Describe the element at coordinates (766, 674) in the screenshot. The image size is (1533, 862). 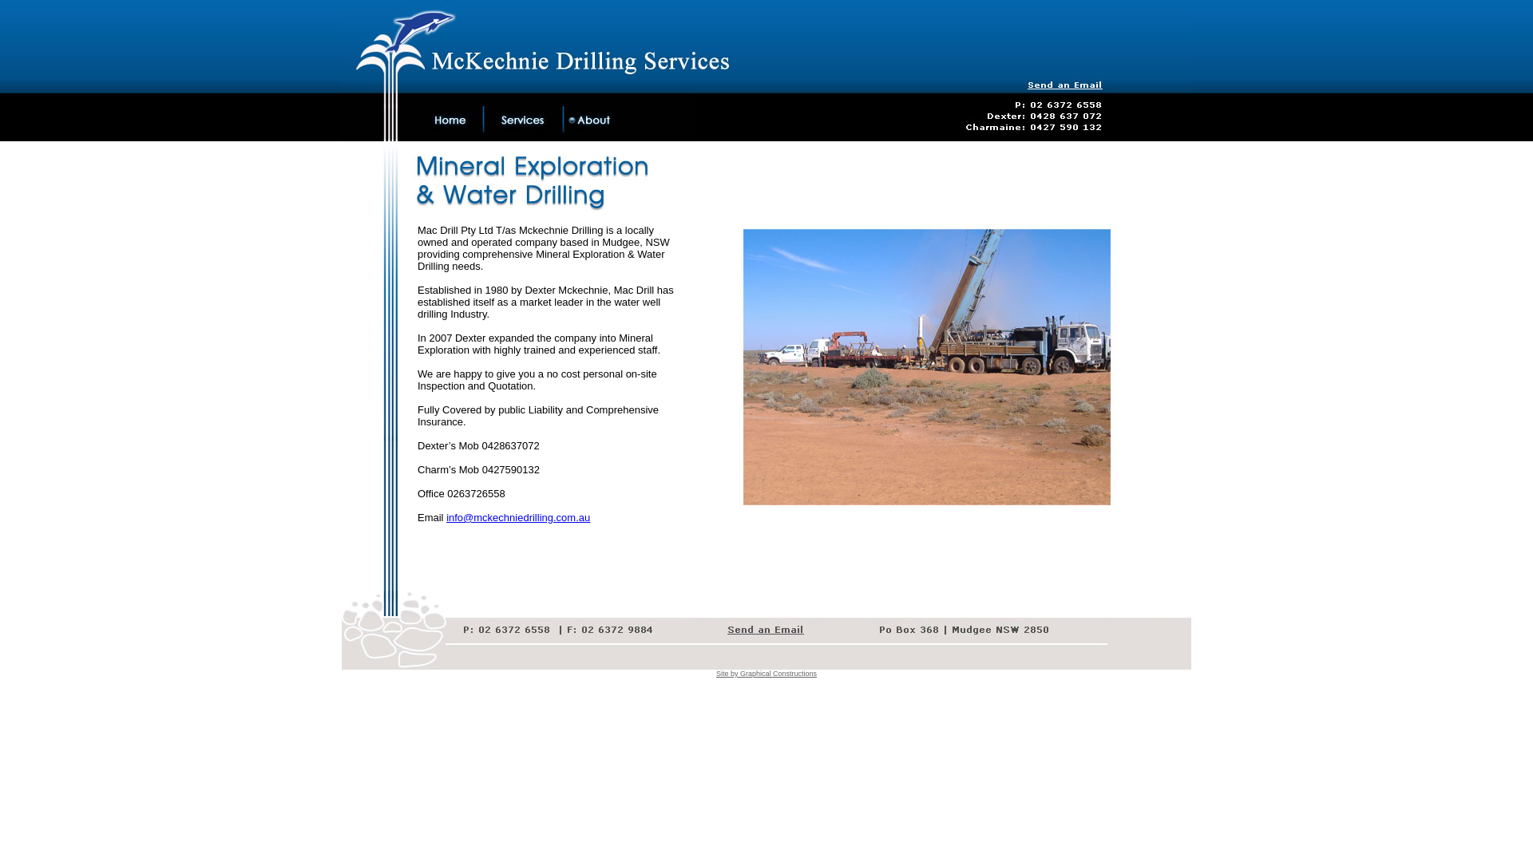
I see `Site by Graphical Constructions` at that location.